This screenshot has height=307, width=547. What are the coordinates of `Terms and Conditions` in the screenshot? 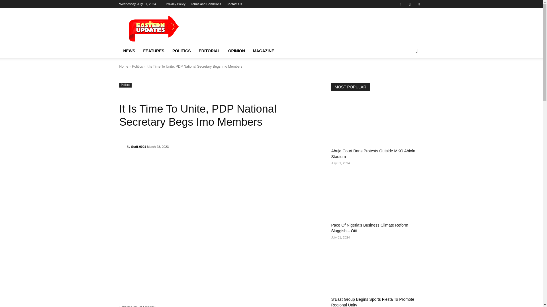 It's located at (206, 4).